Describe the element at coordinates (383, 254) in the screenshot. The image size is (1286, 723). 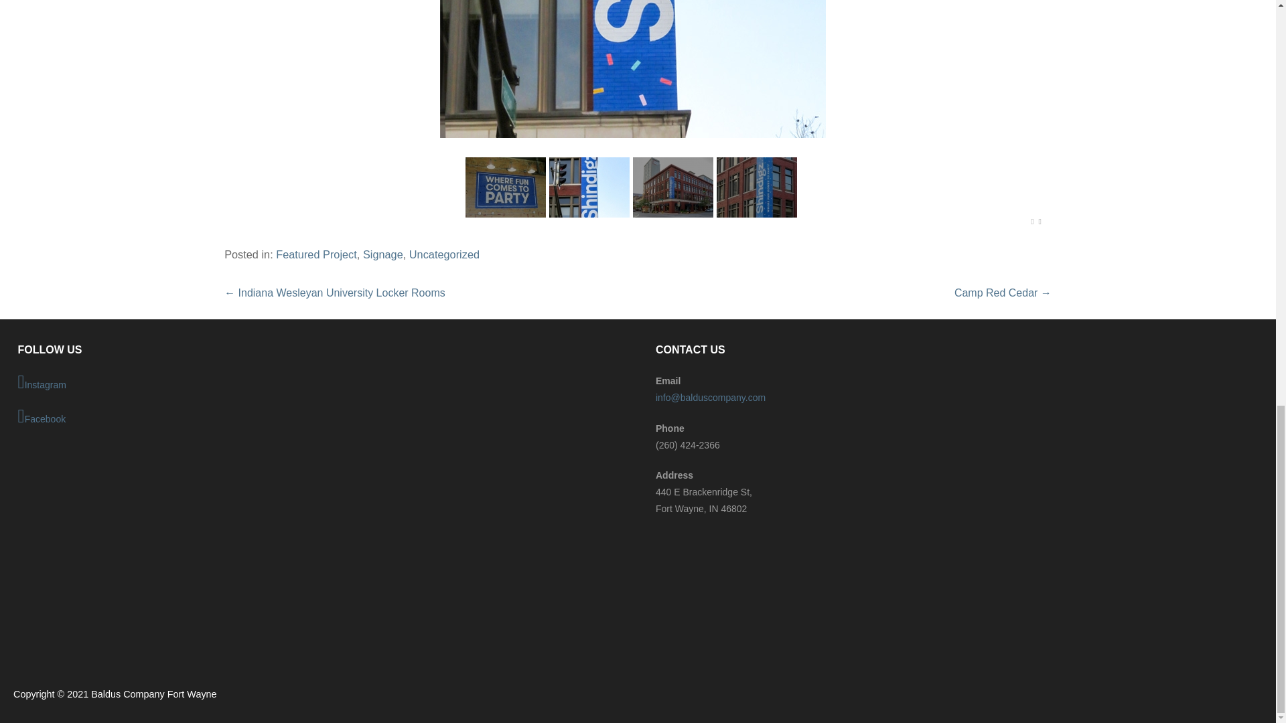
I see `Signage` at that location.